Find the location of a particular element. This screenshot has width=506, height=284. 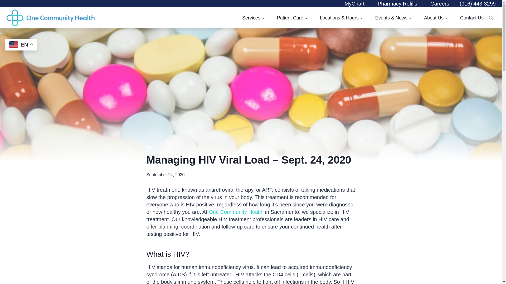

Careers is located at coordinates (436, 4).